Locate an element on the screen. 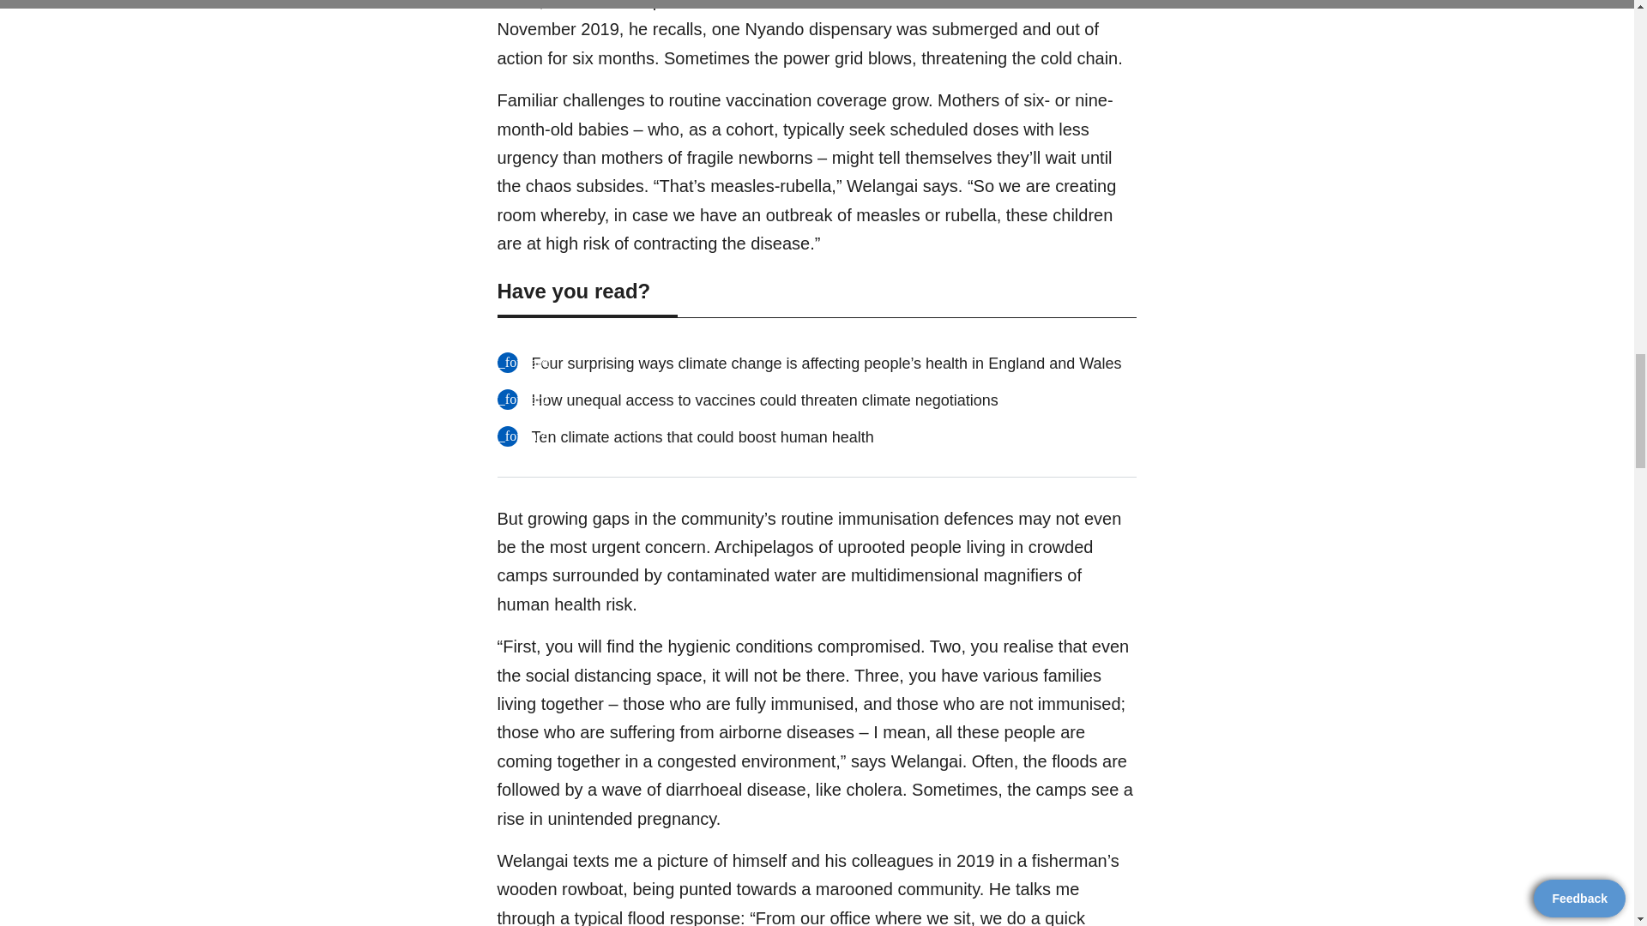 The height and width of the screenshot is (926, 1647). Ten climate actions that could boost human health is located at coordinates (817, 437).